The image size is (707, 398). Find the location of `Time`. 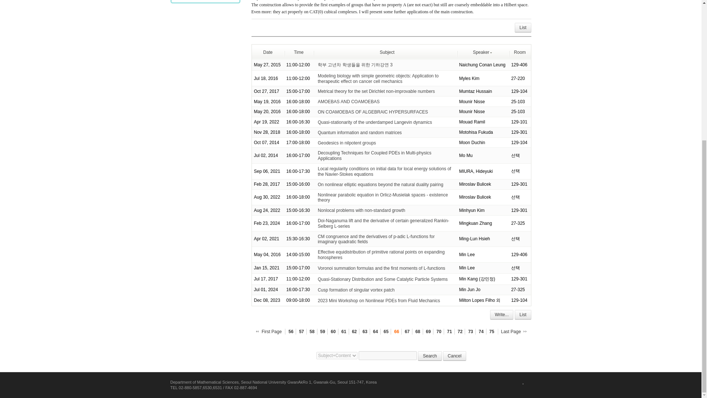

Time is located at coordinates (298, 52).